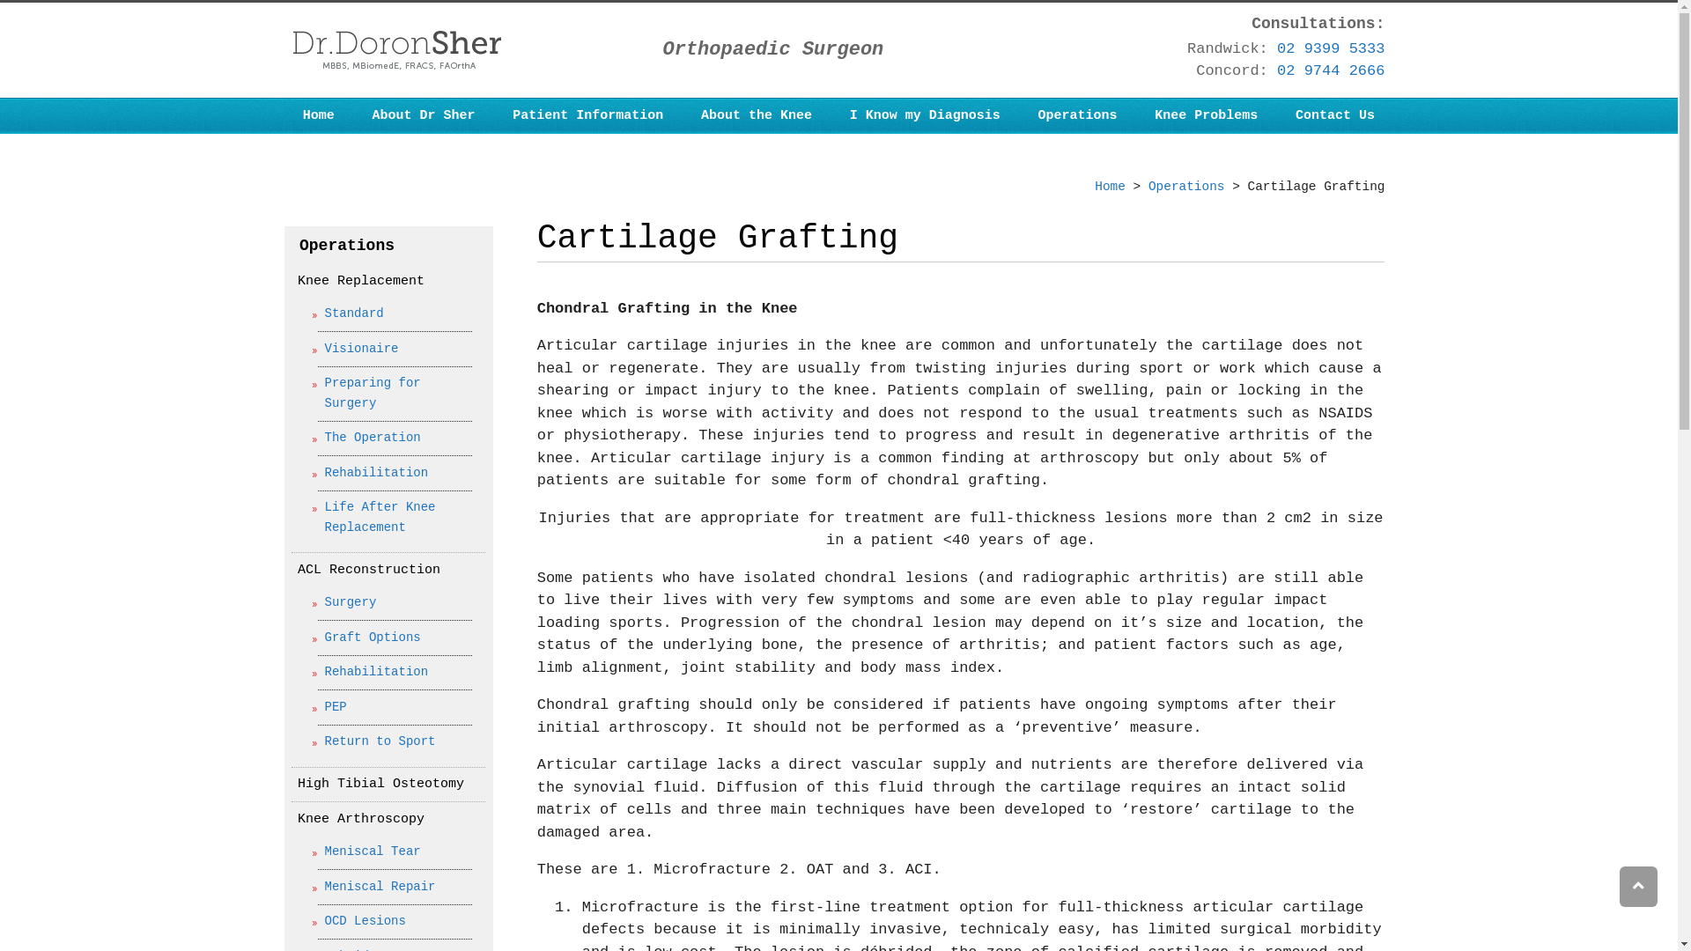  I want to click on PEP, so click(329, 706).